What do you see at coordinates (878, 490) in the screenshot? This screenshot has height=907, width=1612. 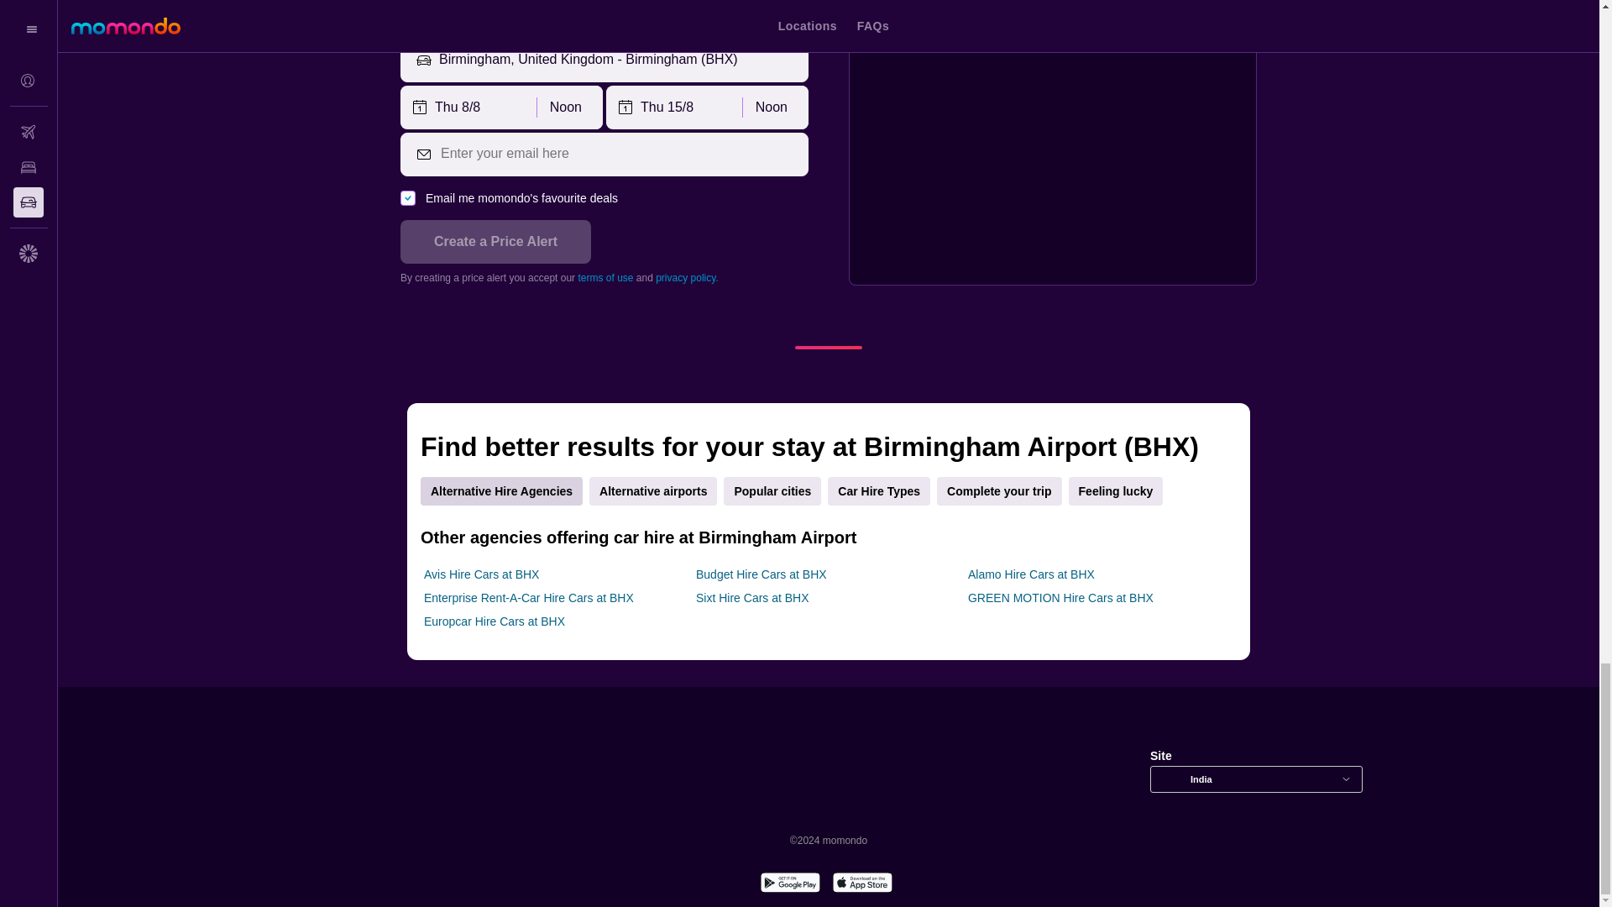 I see `Car Hire Types` at bounding box center [878, 490].